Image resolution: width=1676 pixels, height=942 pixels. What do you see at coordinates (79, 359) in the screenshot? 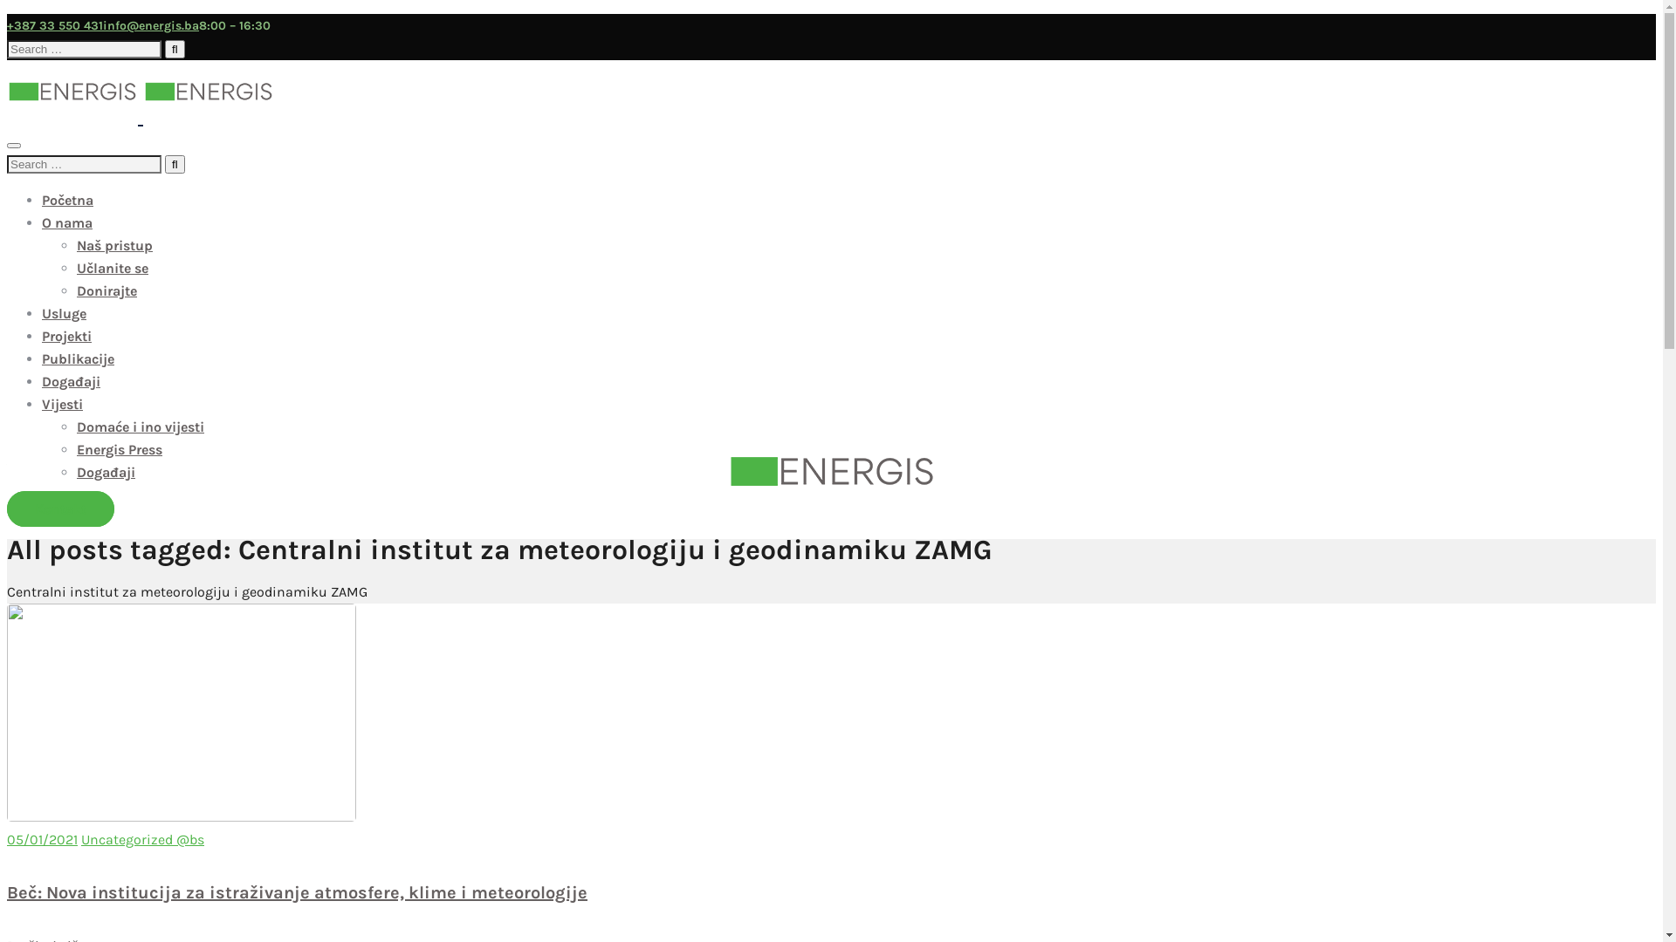
I see `Publikacije` at bounding box center [79, 359].